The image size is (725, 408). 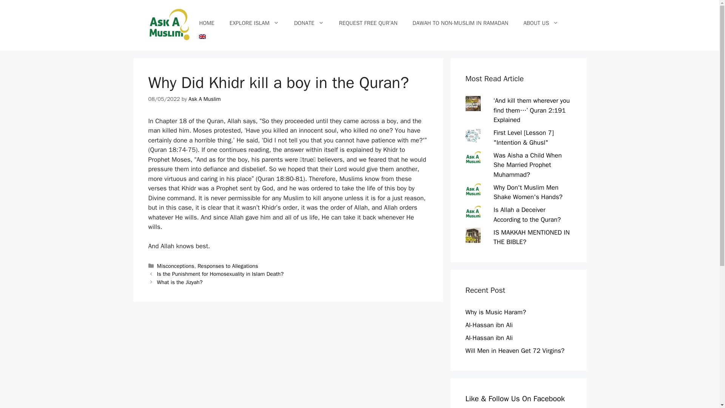 What do you see at coordinates (254, 23) in the screenshot?
I see `EXPLORE ISLAM` at bounding box center [254, 23].